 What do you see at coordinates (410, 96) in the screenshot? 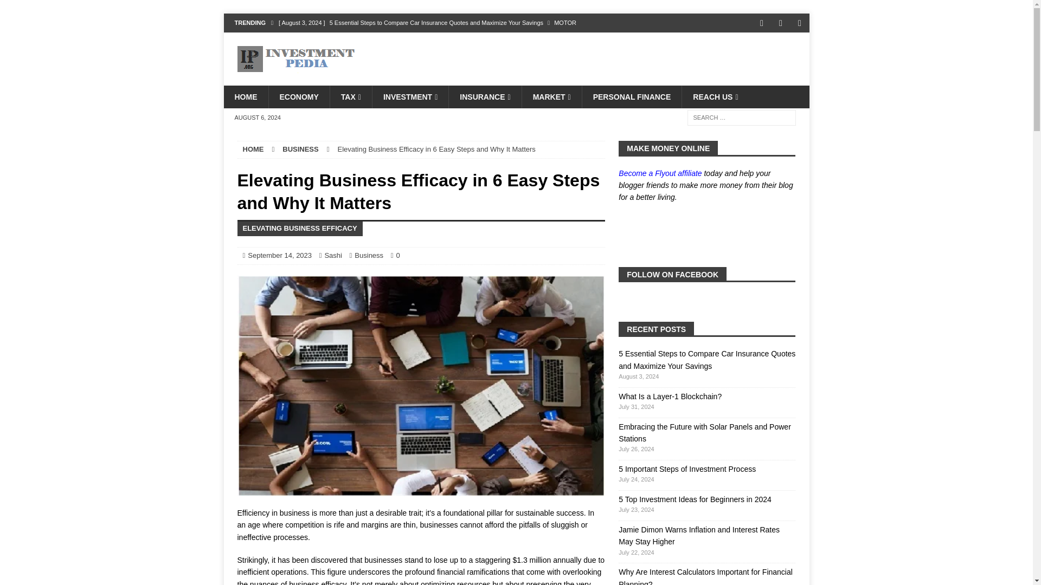
I see `INVESTMENT` at bounding box center [410, 96].